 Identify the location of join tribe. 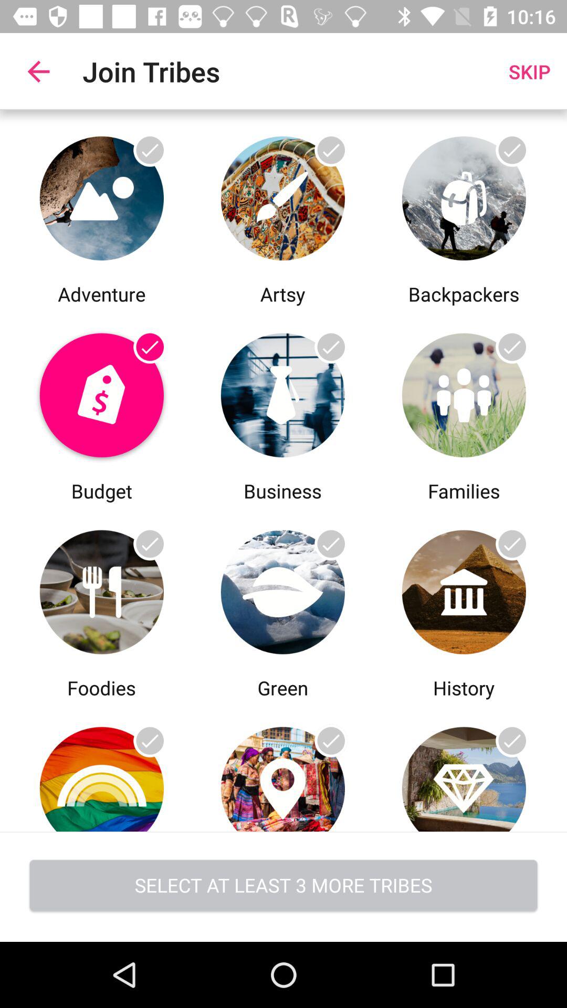
(464, 766).